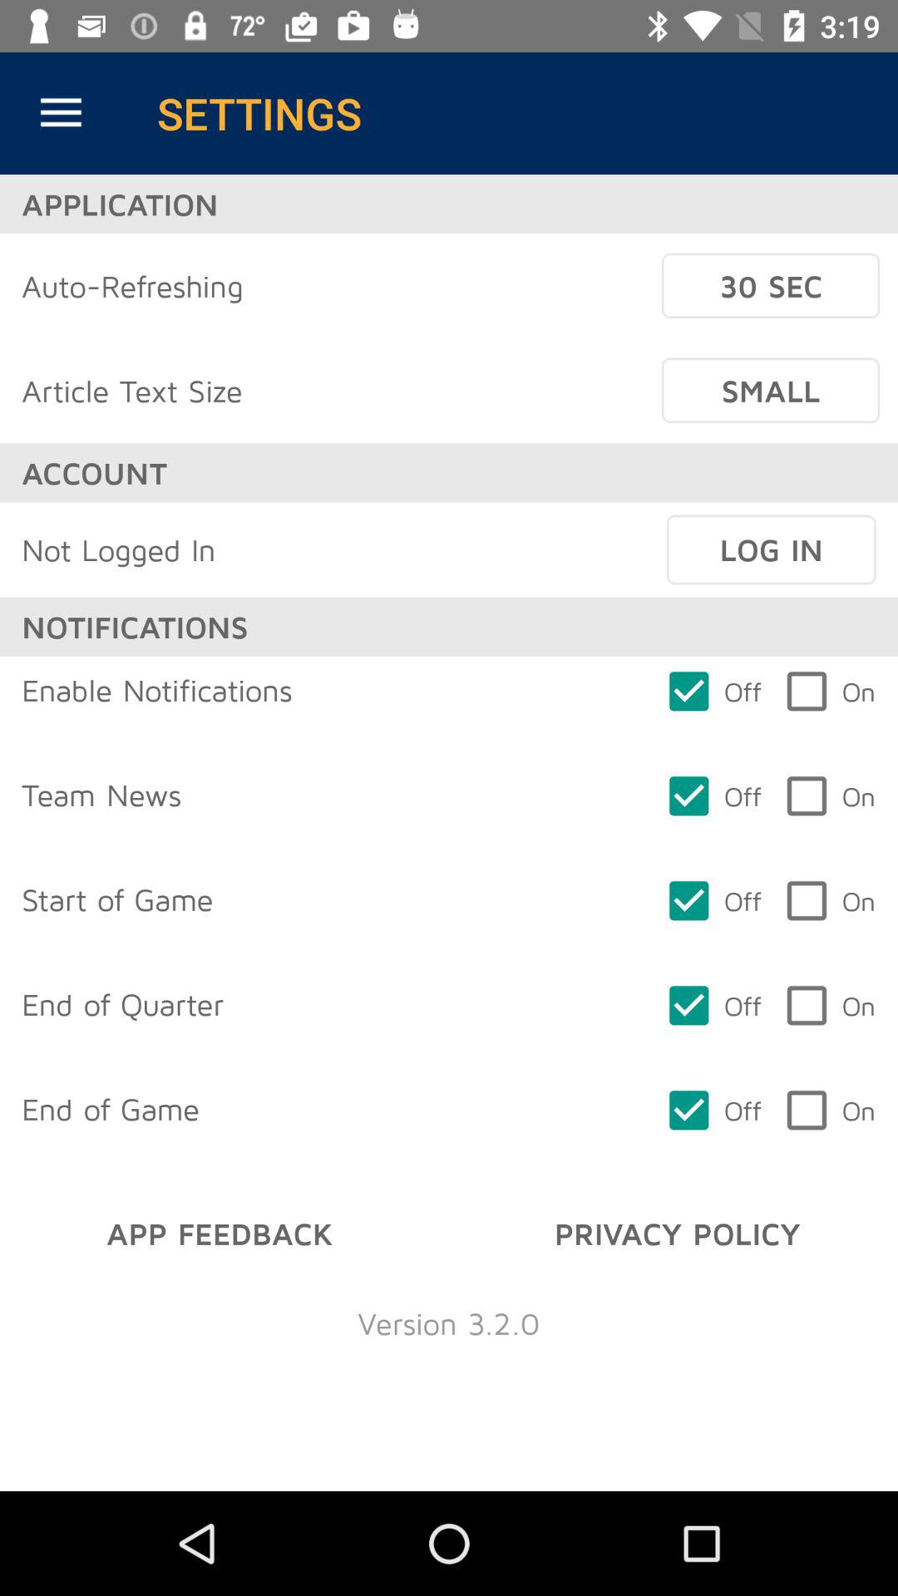  Describe the element at coordinates (61, 113) in the screenshot. I see `turn on item next to the settings item` at that location.